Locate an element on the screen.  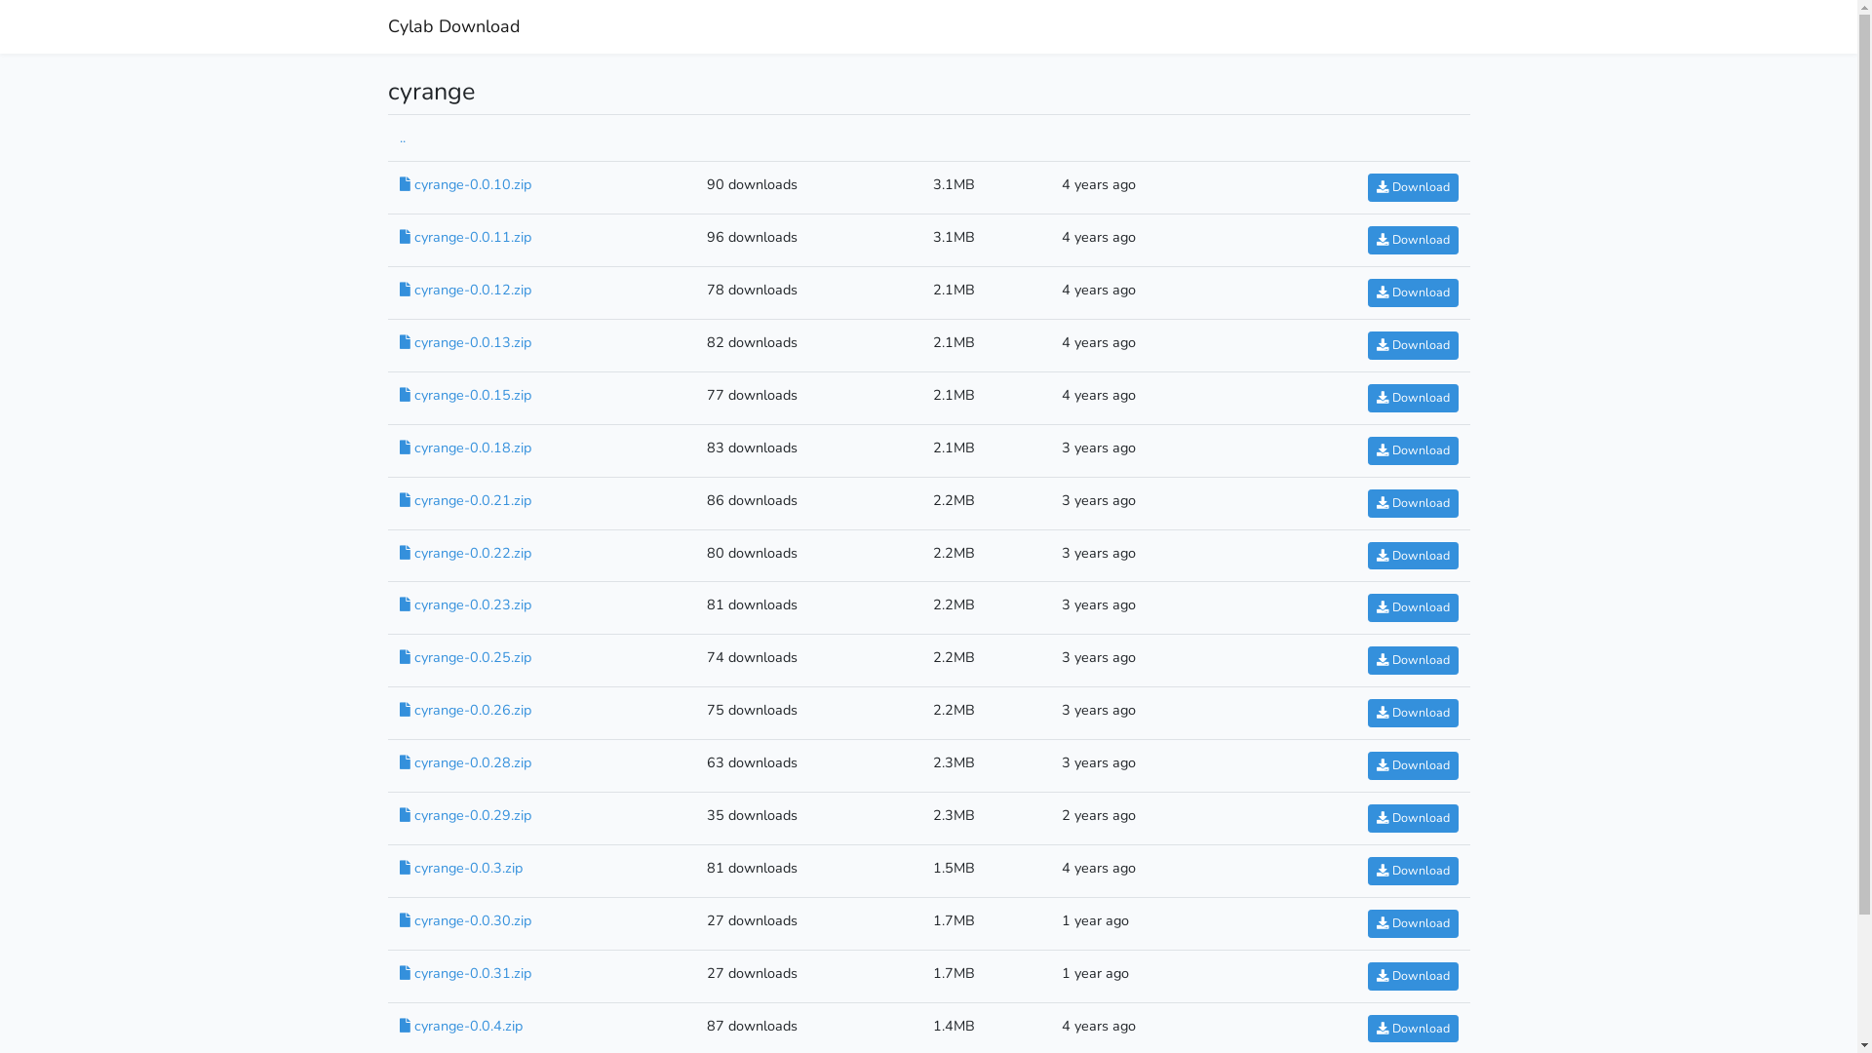
Download is located at coordinates (1412, 714).